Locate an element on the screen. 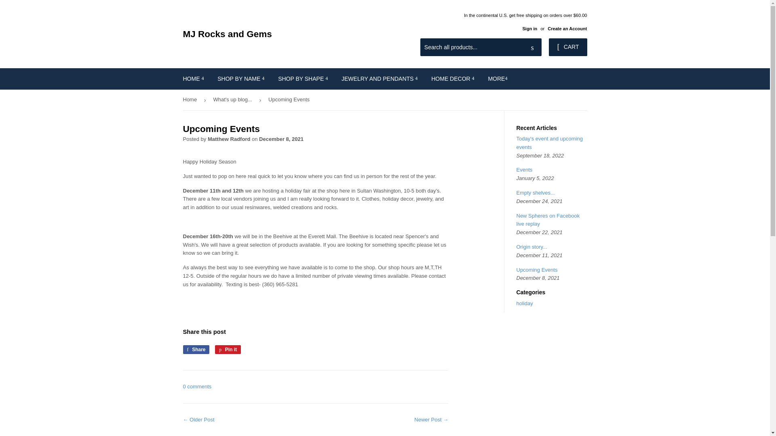  MJ Rocks and Gems is located at coordinates (284, 34).